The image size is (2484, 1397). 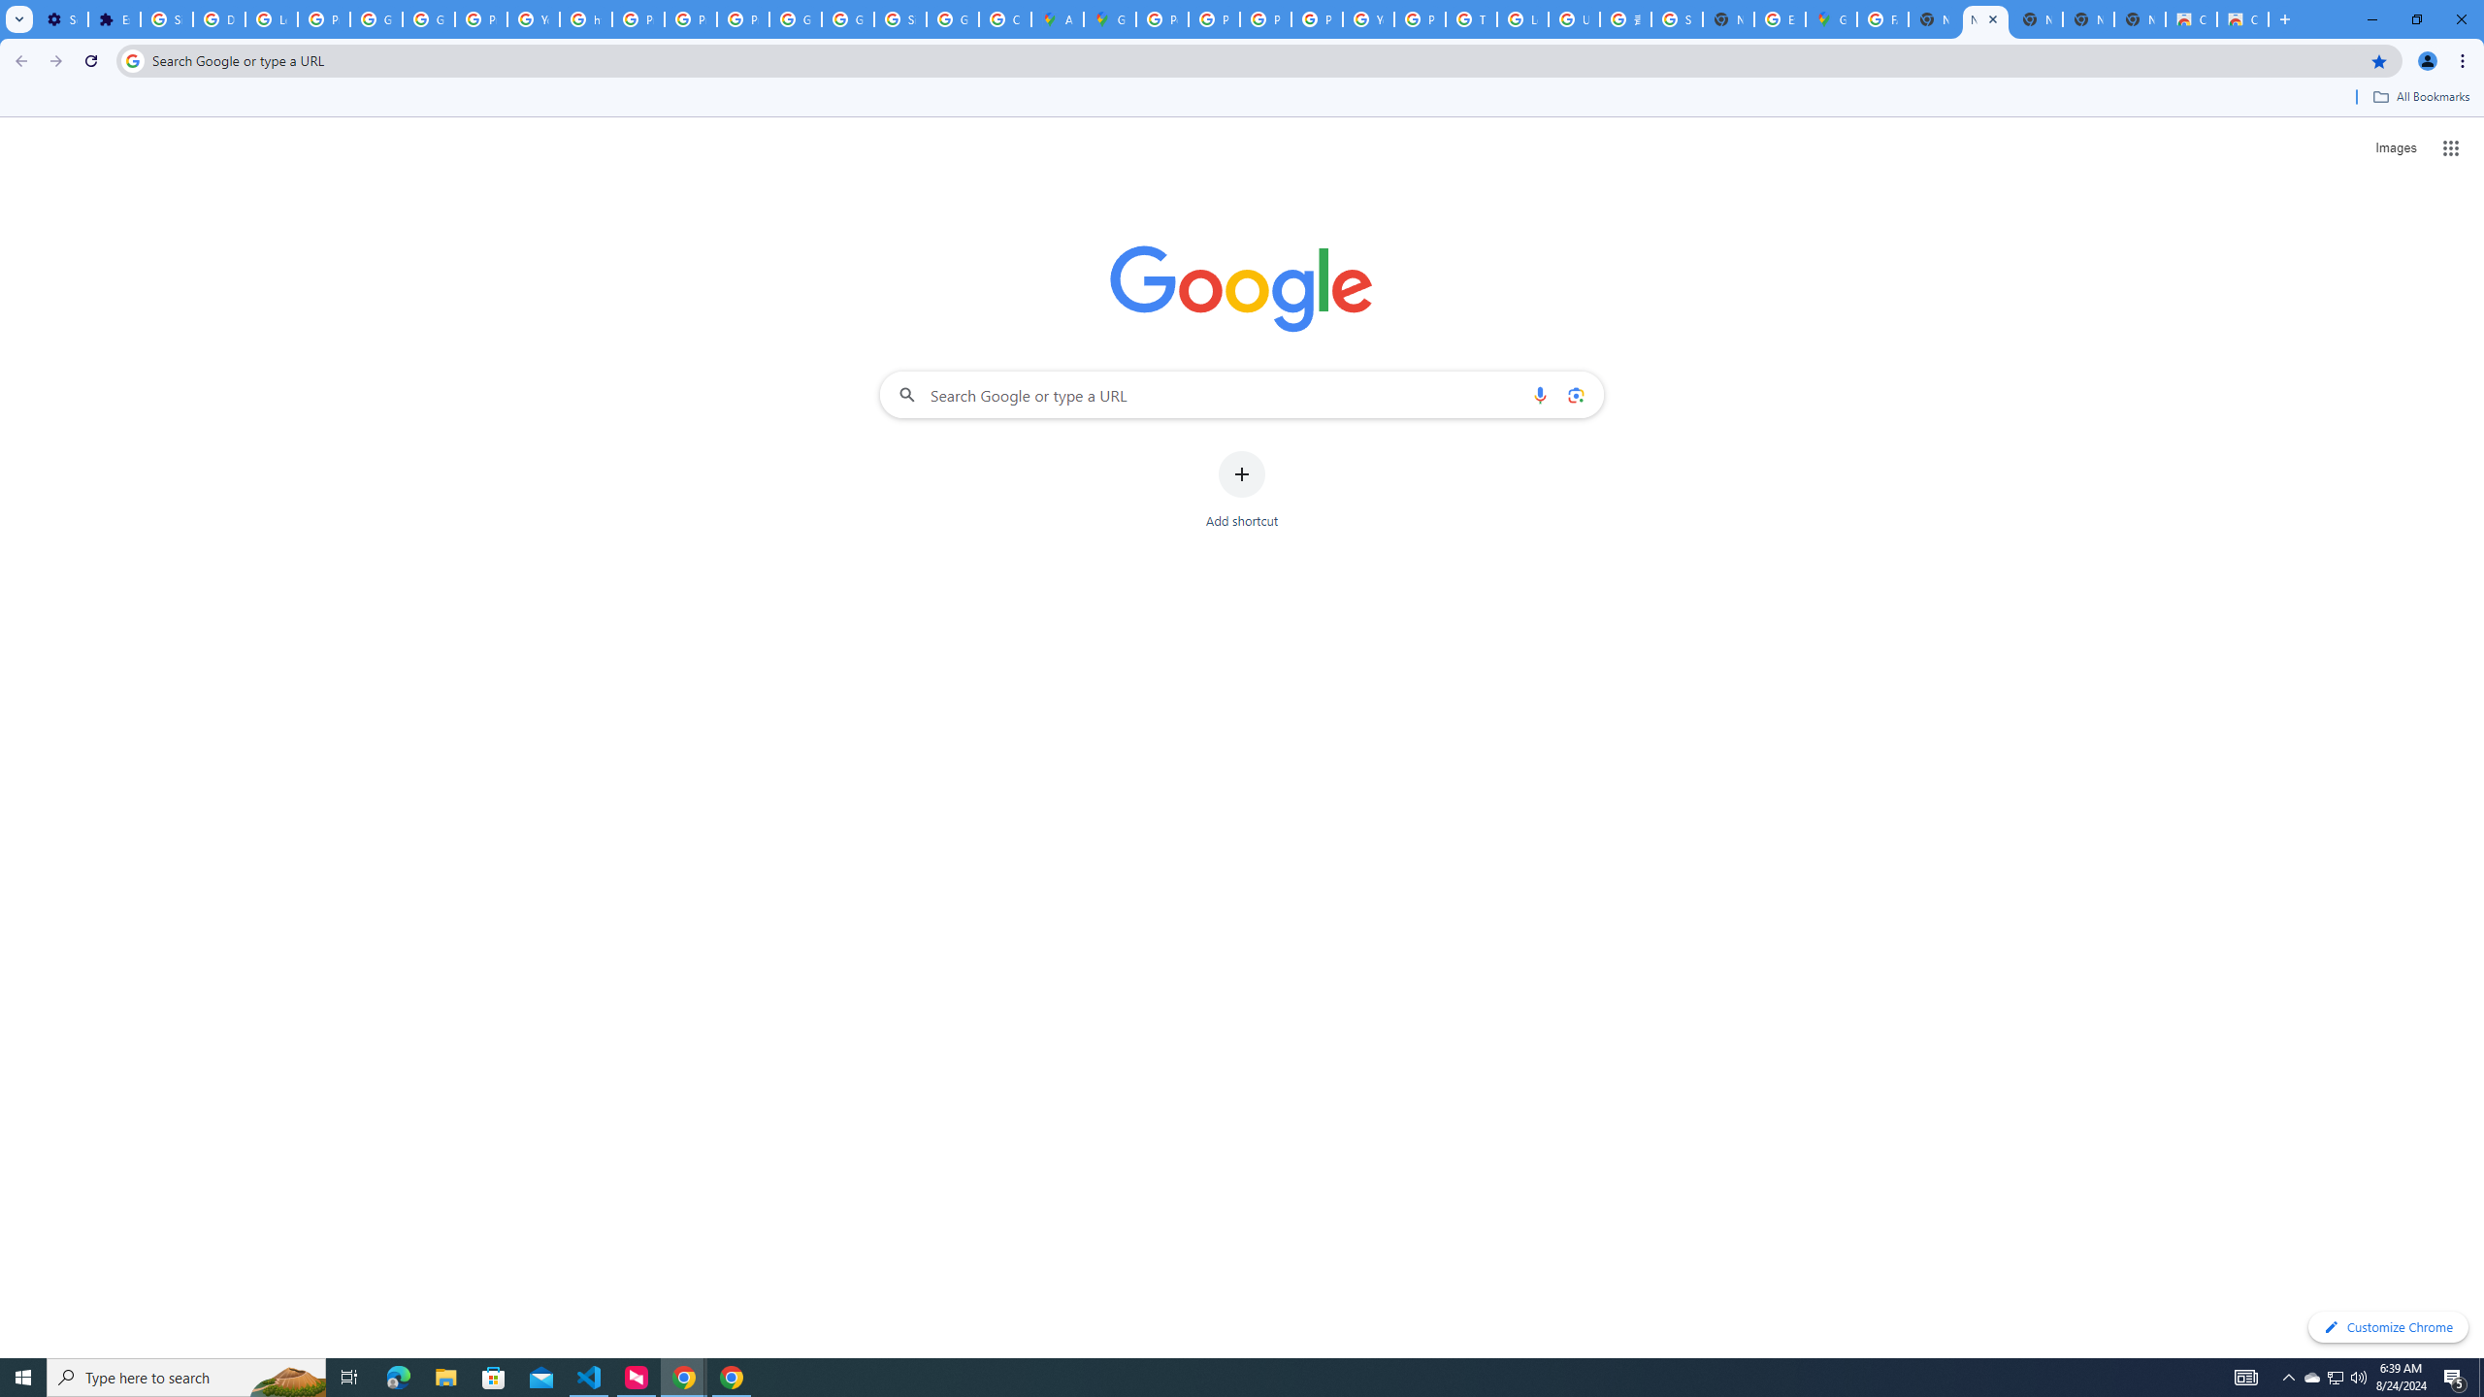 I want to click on Search by voice, so click(x=1540, y=394).